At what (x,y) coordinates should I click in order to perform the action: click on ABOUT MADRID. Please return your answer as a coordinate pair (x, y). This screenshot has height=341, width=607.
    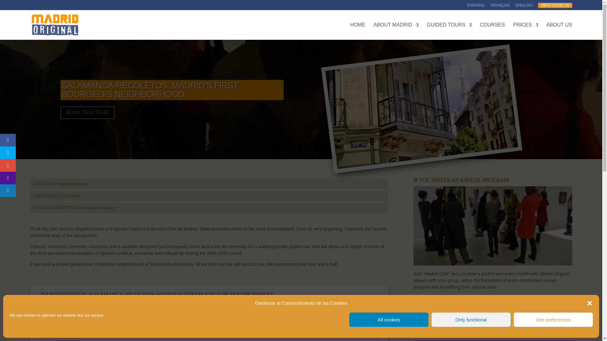
    Looking at the image, I should click on (396, 31).